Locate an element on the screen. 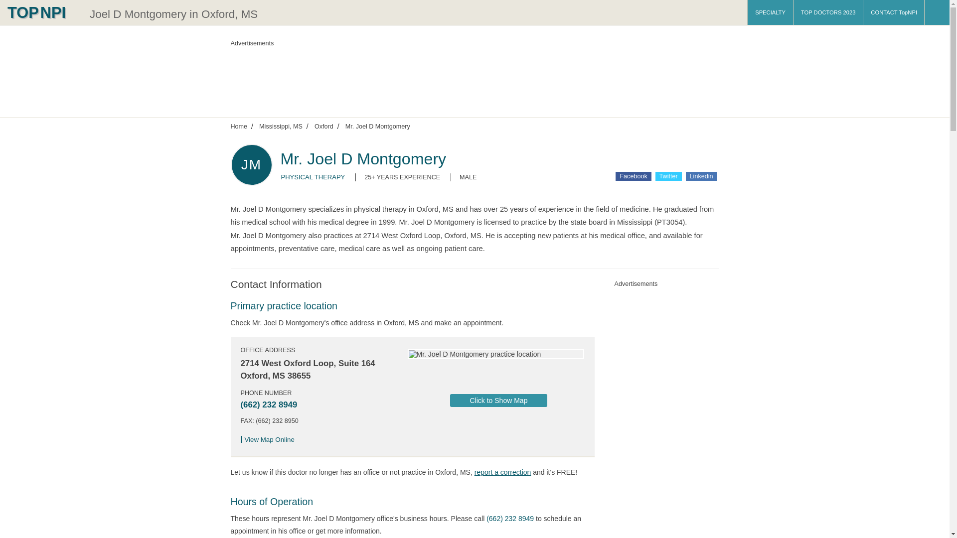 The image size is (957, 538). CONTACT TopNPI is located at coordinates (893, 12).